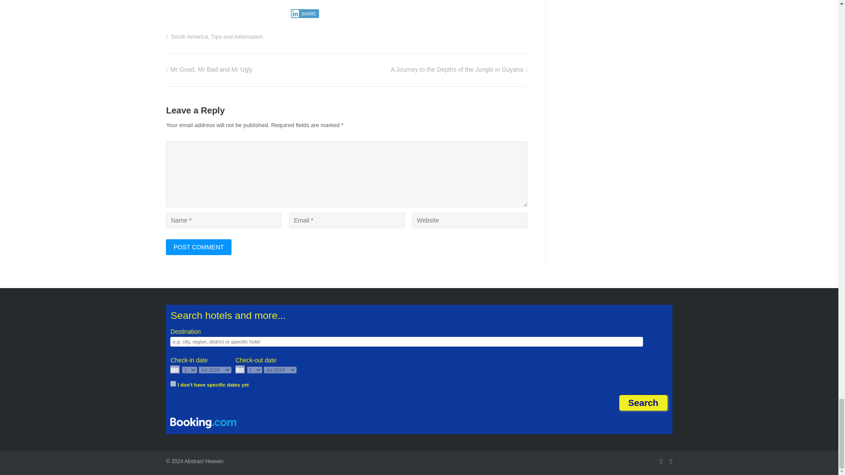  I want to click on SHARE, so click(305, 13).